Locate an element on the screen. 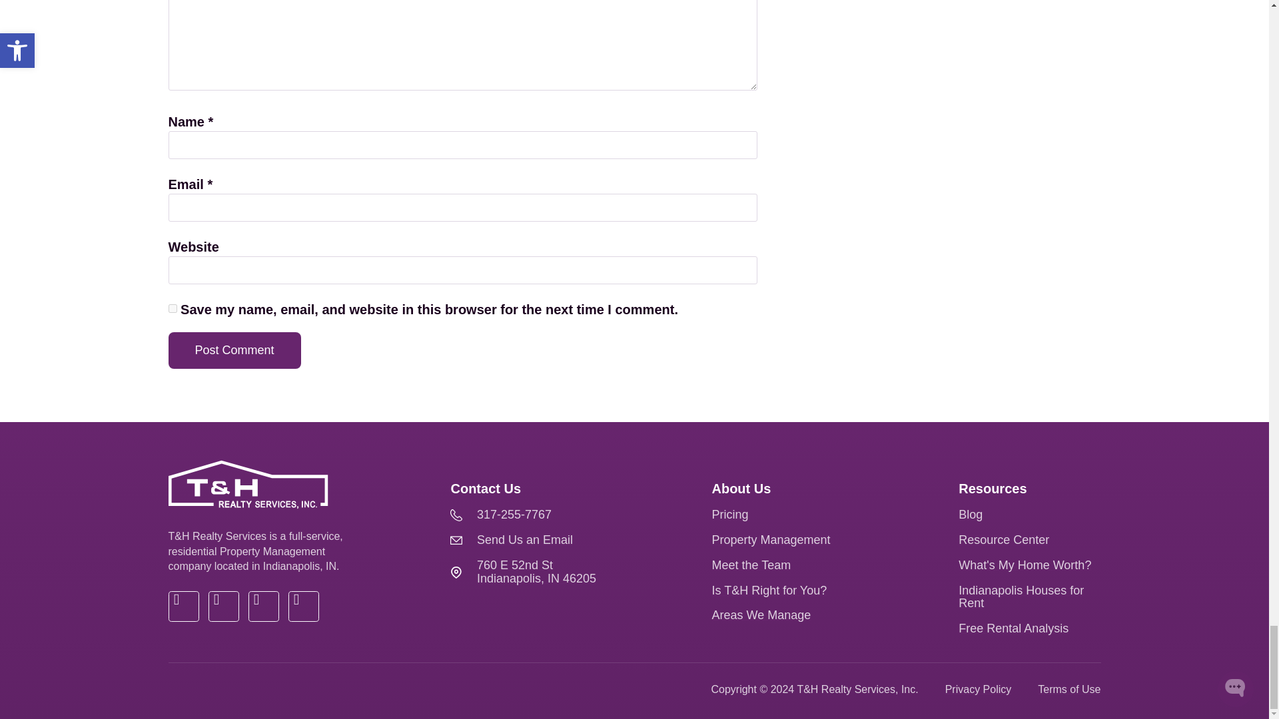 This screenshot has height=719, width=1279. Post Comment is located at coordinates (234, 350).